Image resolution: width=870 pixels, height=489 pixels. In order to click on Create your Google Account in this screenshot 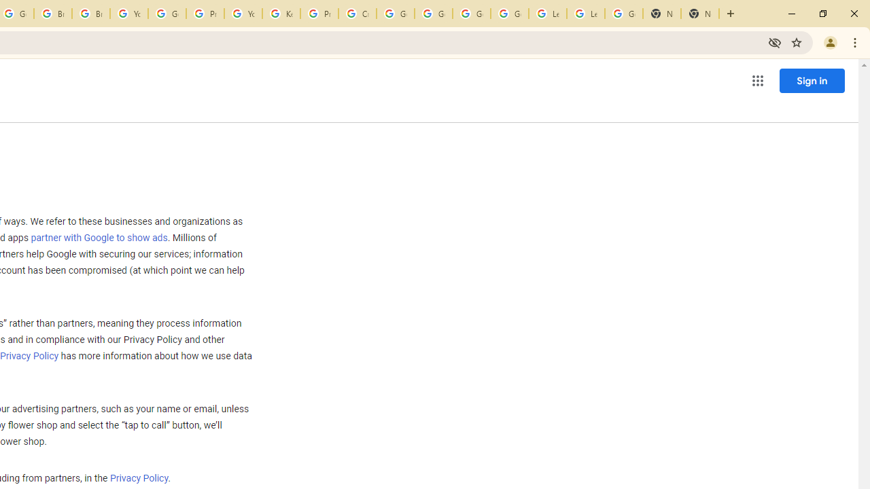, I will do `click(358, 14)`.